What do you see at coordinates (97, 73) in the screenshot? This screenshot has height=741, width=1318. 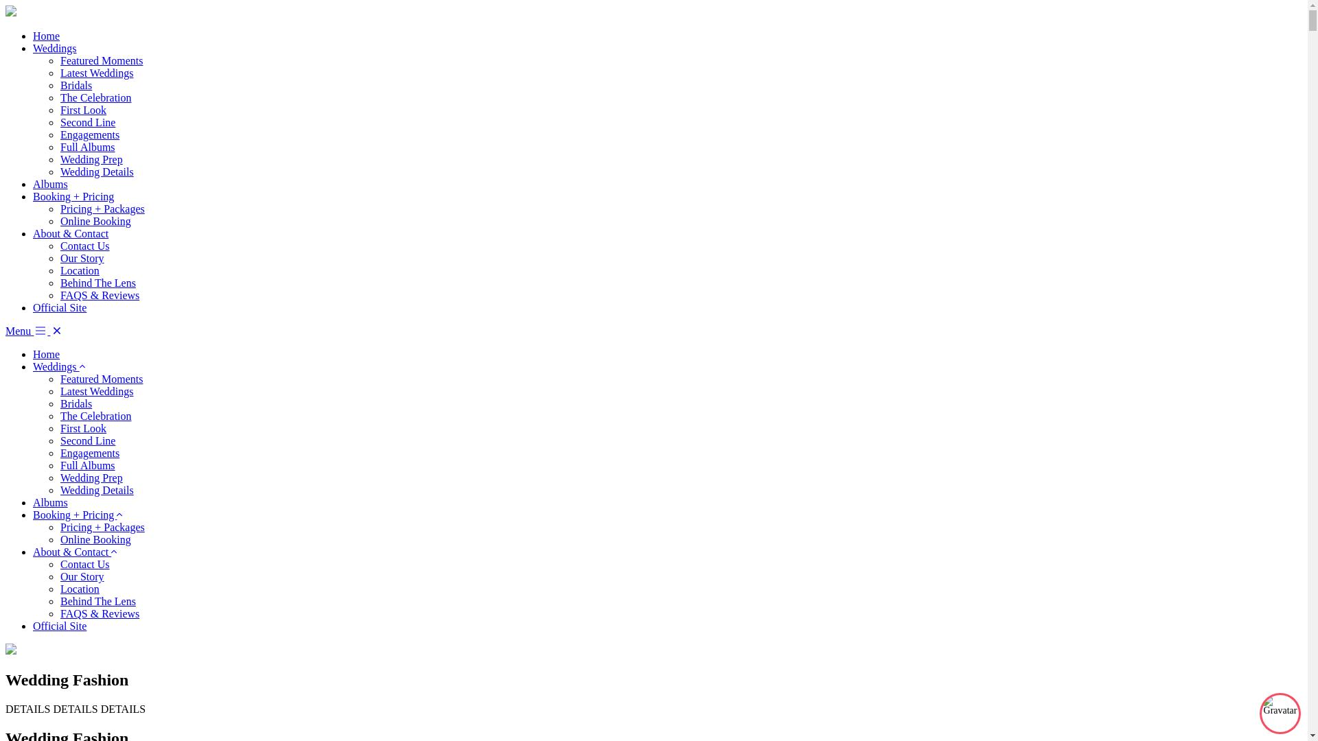 I see `Latest Weddings` at bounding box center [97, 73].